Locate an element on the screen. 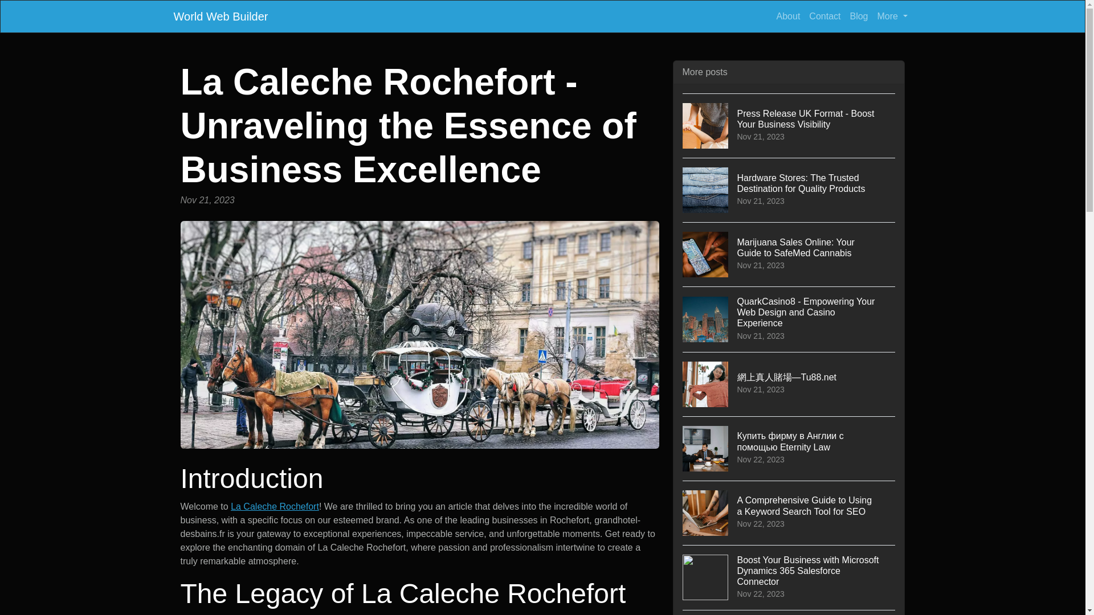  More is located at coordinates (892, 16).